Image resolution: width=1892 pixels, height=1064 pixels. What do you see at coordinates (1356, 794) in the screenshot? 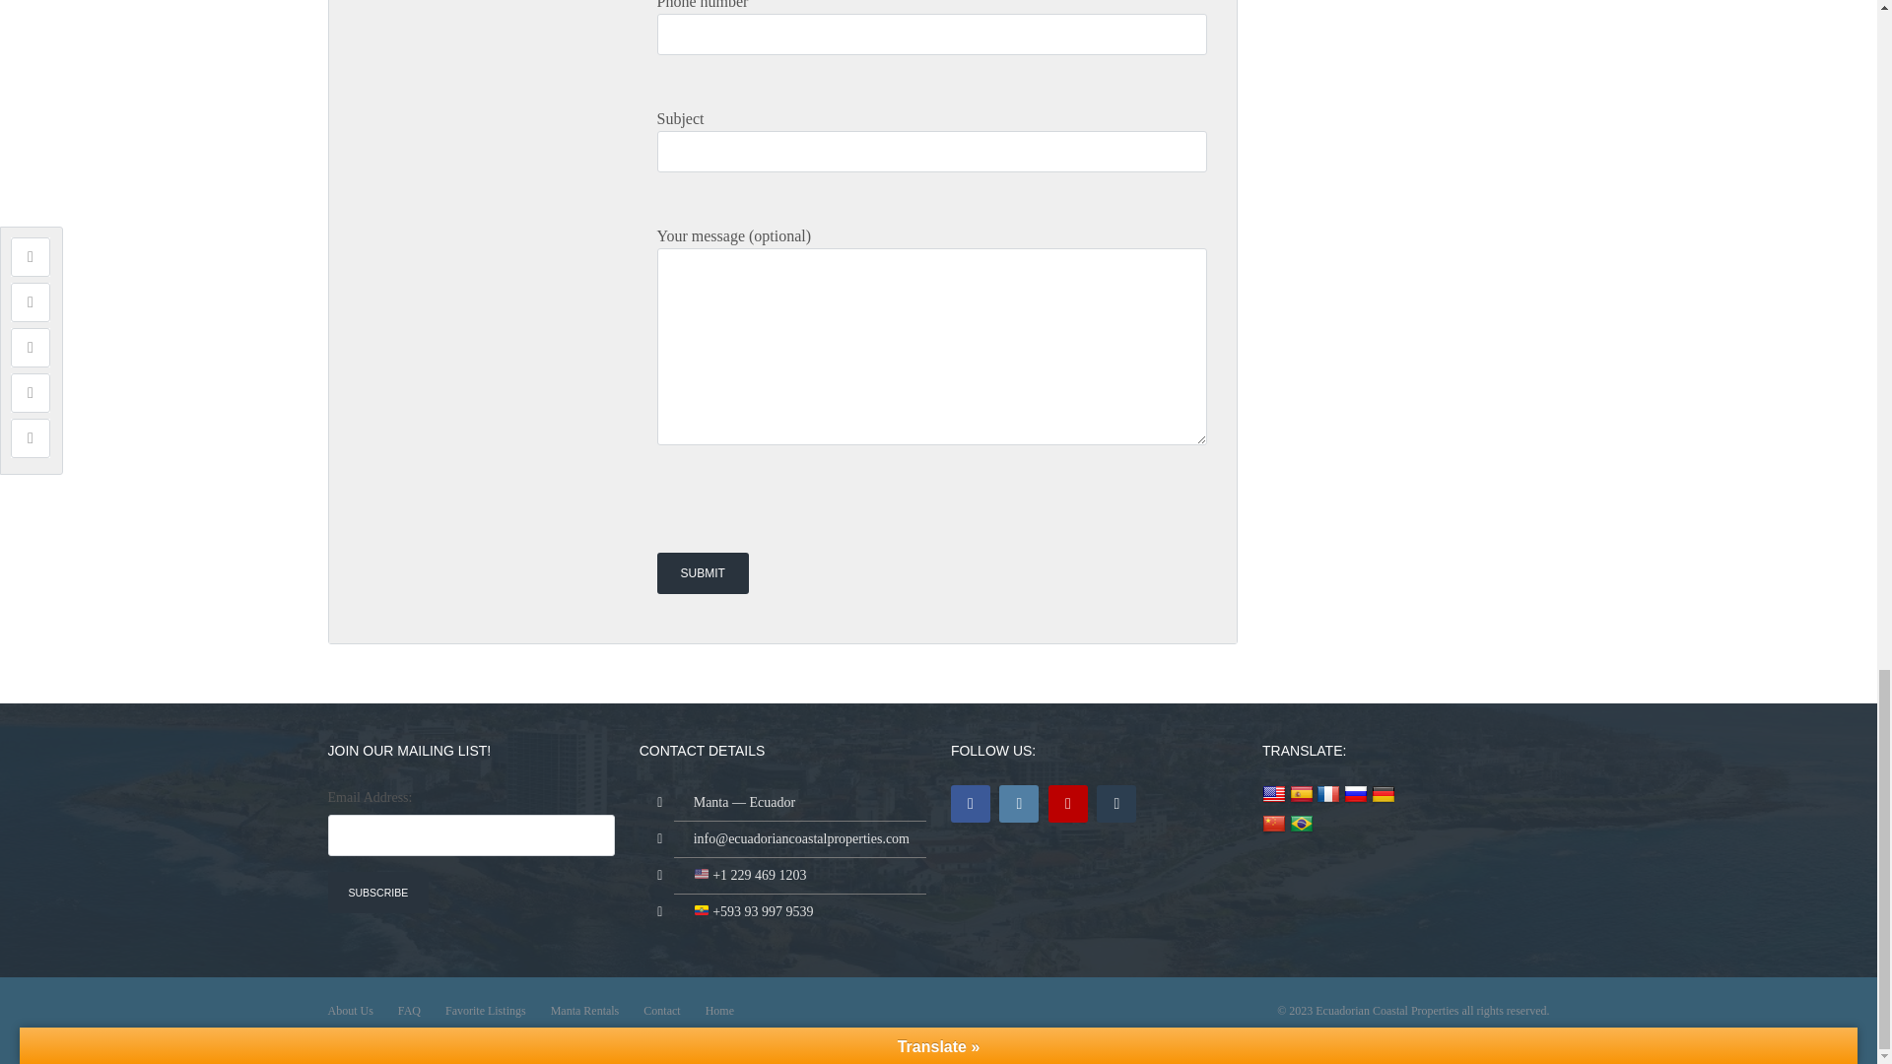
I see `Russian` at bounding box center [1356, 794].